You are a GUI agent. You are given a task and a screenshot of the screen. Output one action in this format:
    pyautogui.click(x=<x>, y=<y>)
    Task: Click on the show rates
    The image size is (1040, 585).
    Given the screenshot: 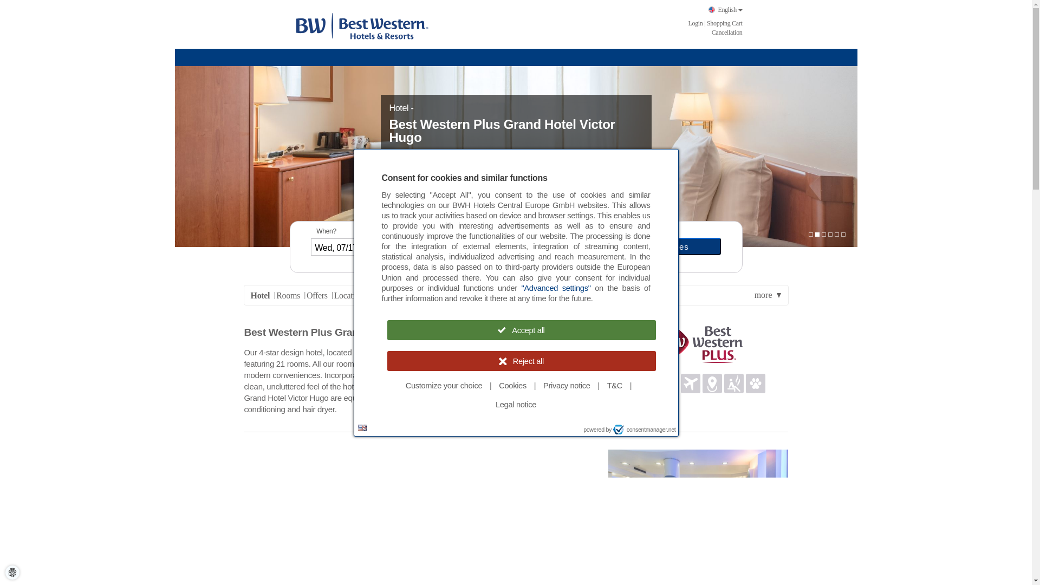 What is the action you would take?
    pyautogui.click(x=666, y=246)
    